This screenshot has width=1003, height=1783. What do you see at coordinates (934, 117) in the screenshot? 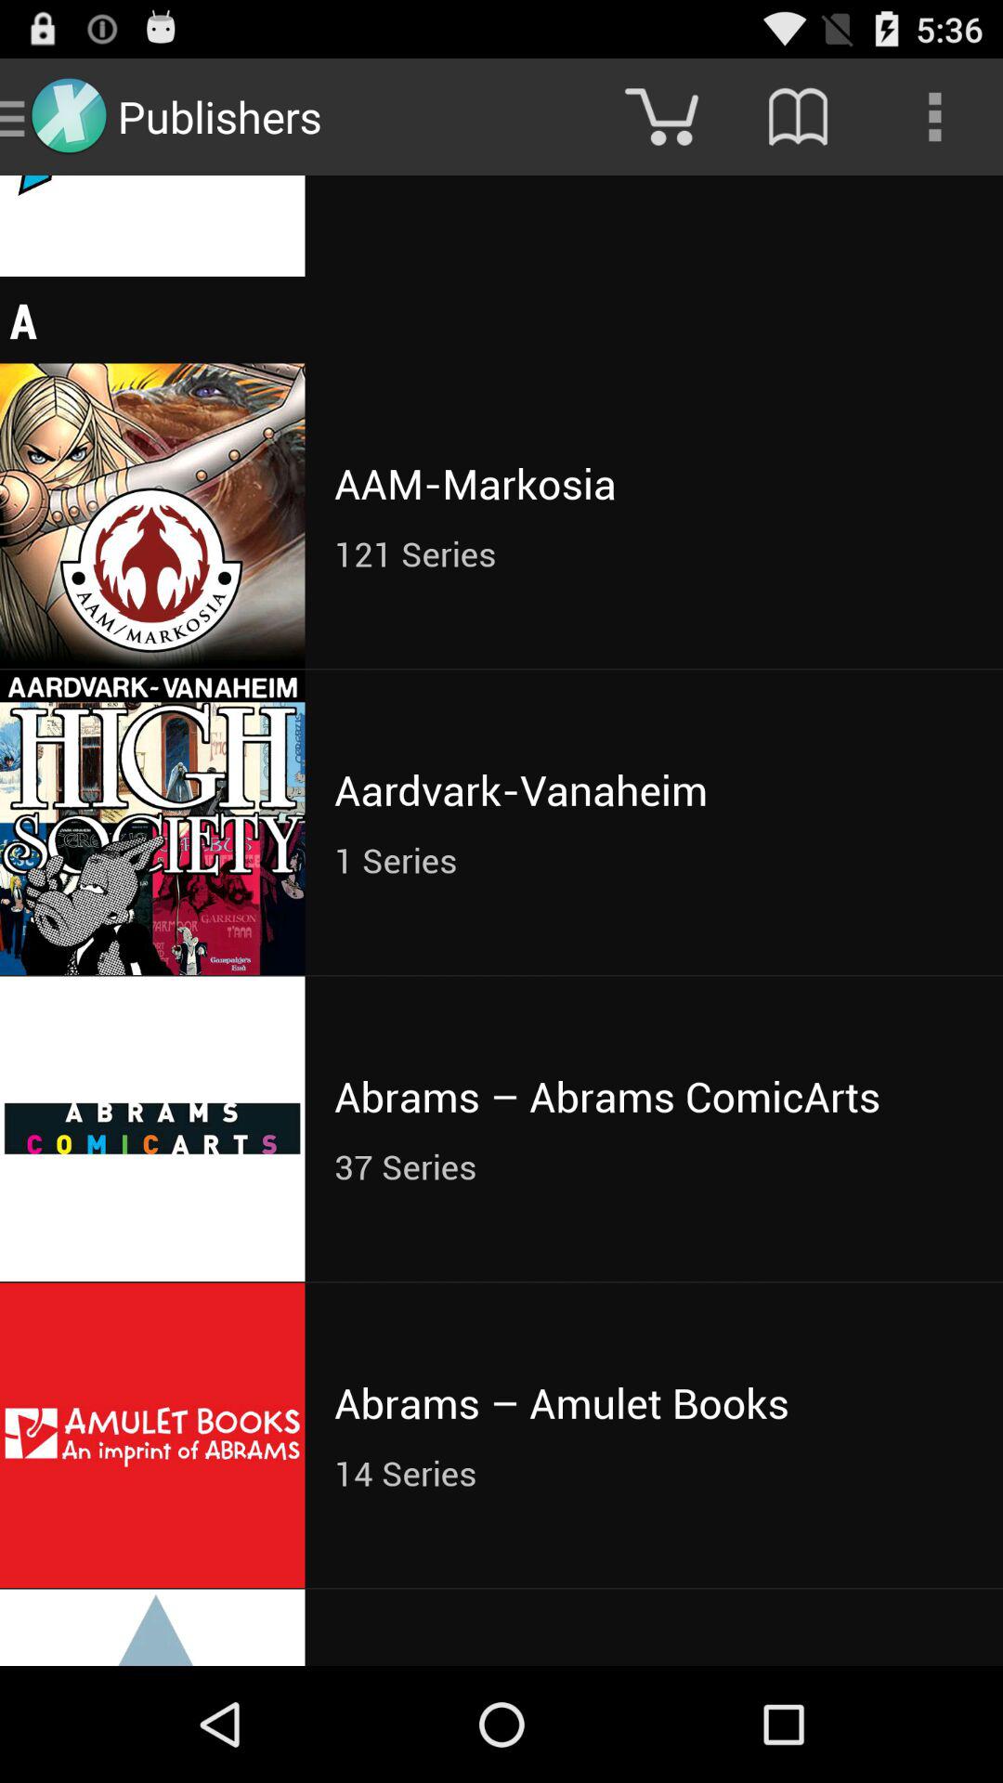
I see `press icon above 16 series item` at bounding box center [934, 117].